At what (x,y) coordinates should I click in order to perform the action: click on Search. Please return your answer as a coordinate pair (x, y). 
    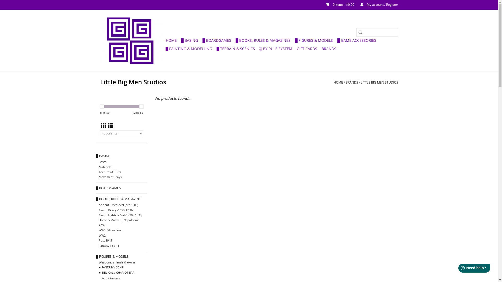
    Looking at the image, I should click on (360, 32).